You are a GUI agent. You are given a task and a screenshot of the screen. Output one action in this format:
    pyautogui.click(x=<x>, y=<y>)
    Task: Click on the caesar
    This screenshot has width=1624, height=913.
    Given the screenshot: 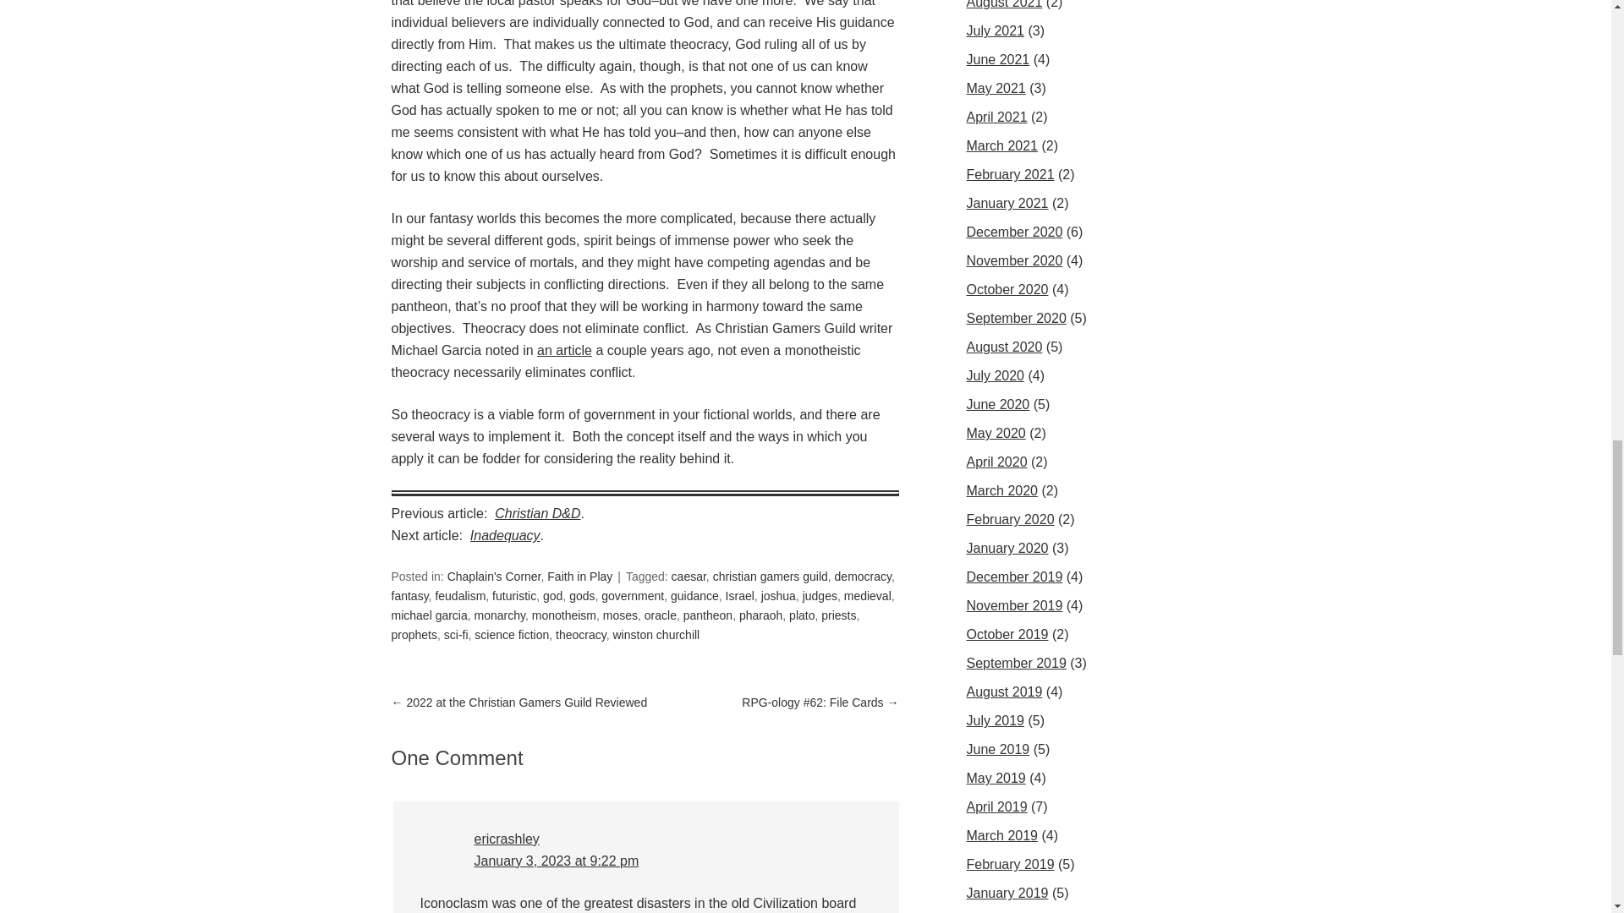 What is the action you would take?
    pyautogui.click(x=689, y=577)
    